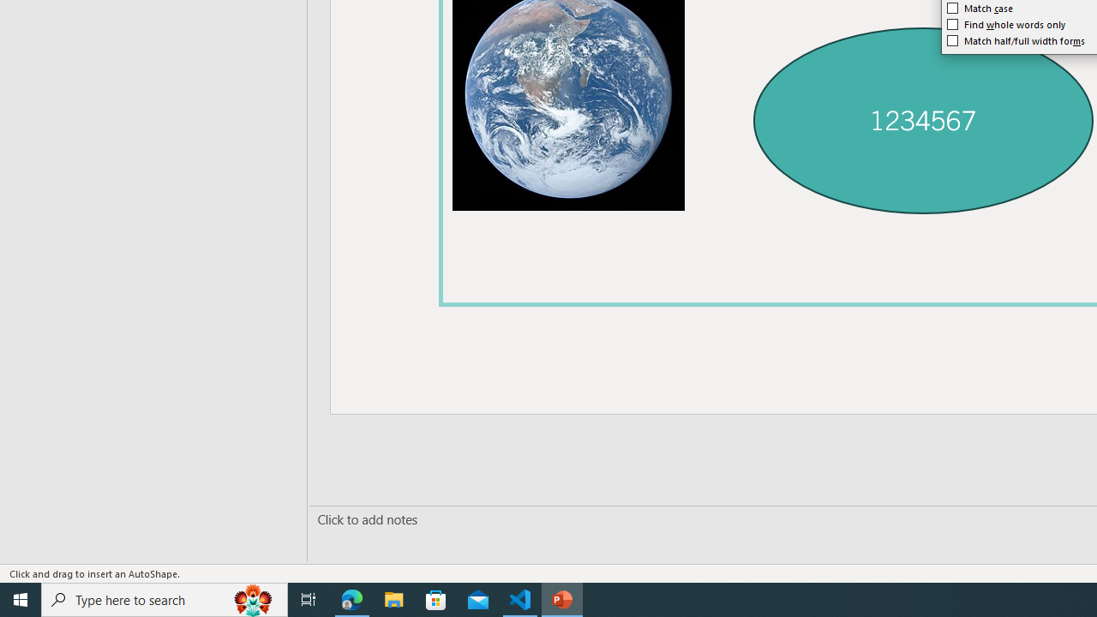 This screenshot has height=617, width=1097. I want to click on Task View, so click(309, 600).